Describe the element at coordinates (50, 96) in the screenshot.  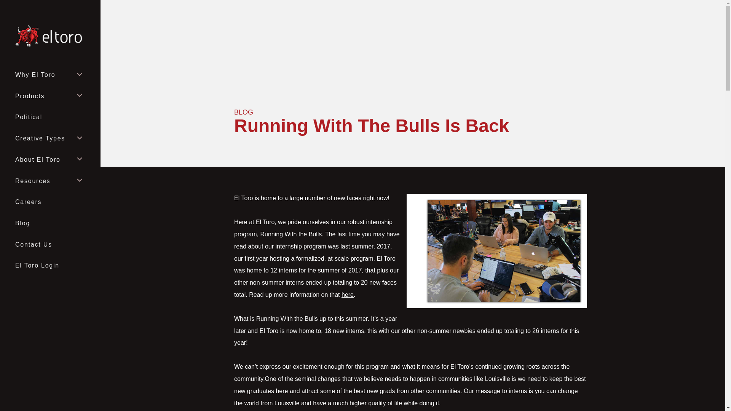
I see `Products` at that location.